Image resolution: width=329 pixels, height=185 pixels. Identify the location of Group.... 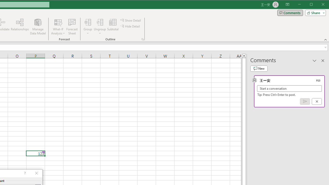
(88, 27).